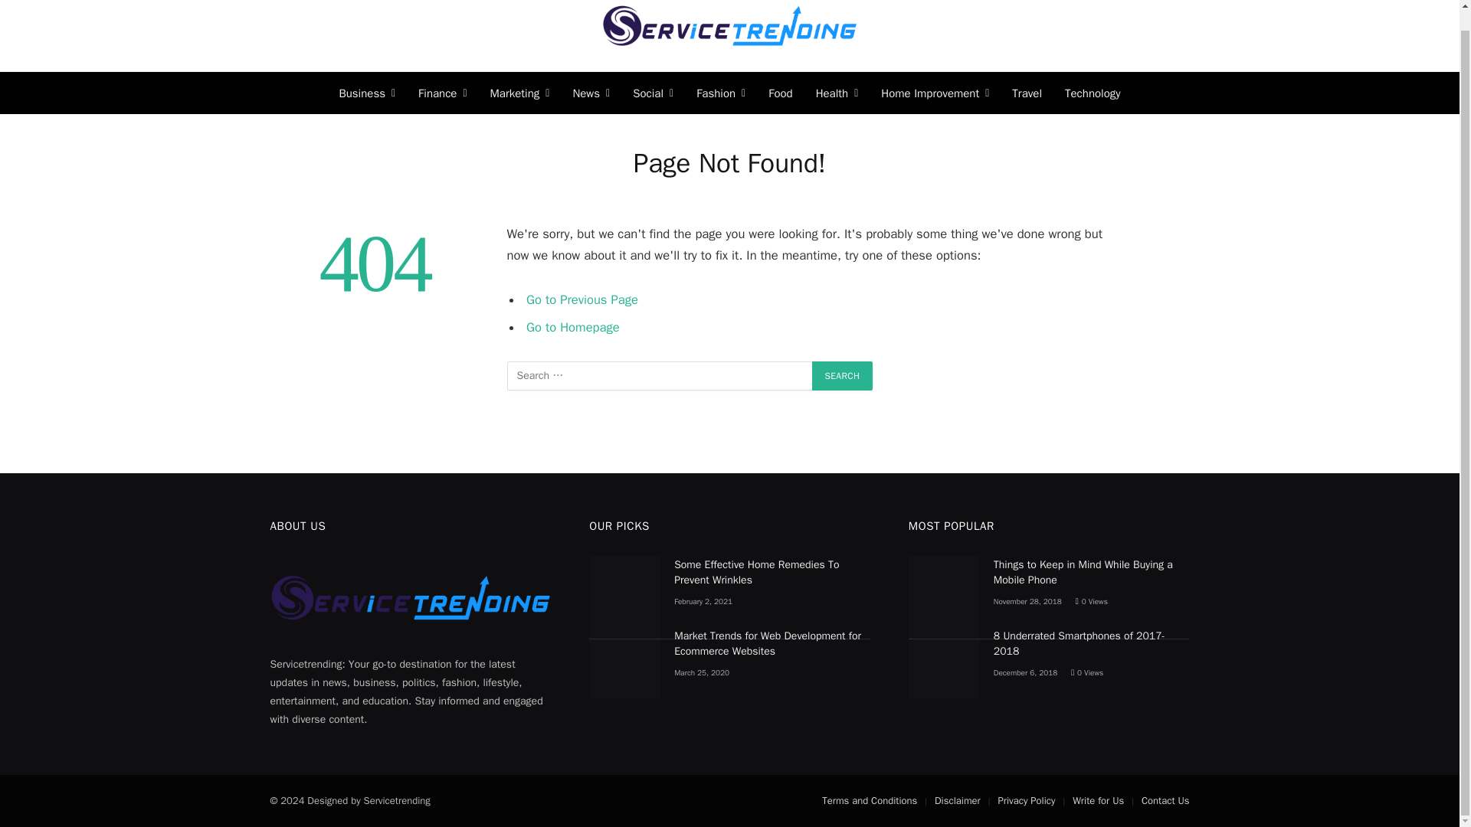 Image resolution: width=1471 pixels, height=827 pixels. I want to click on Health, so click(837, 93).